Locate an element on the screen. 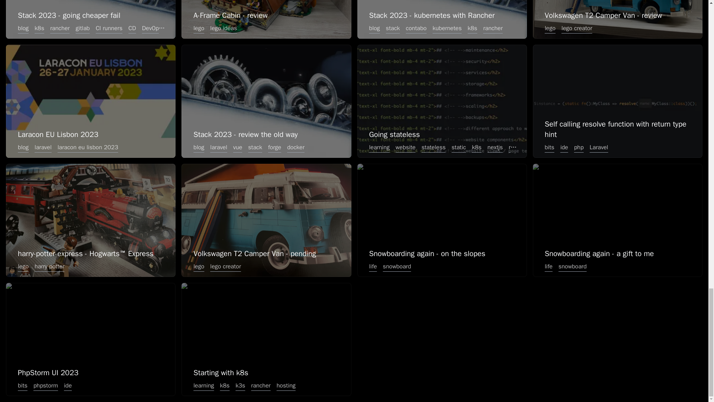 This screenshot has width=714, height=402. laravel is located at coordinates (43, 147).